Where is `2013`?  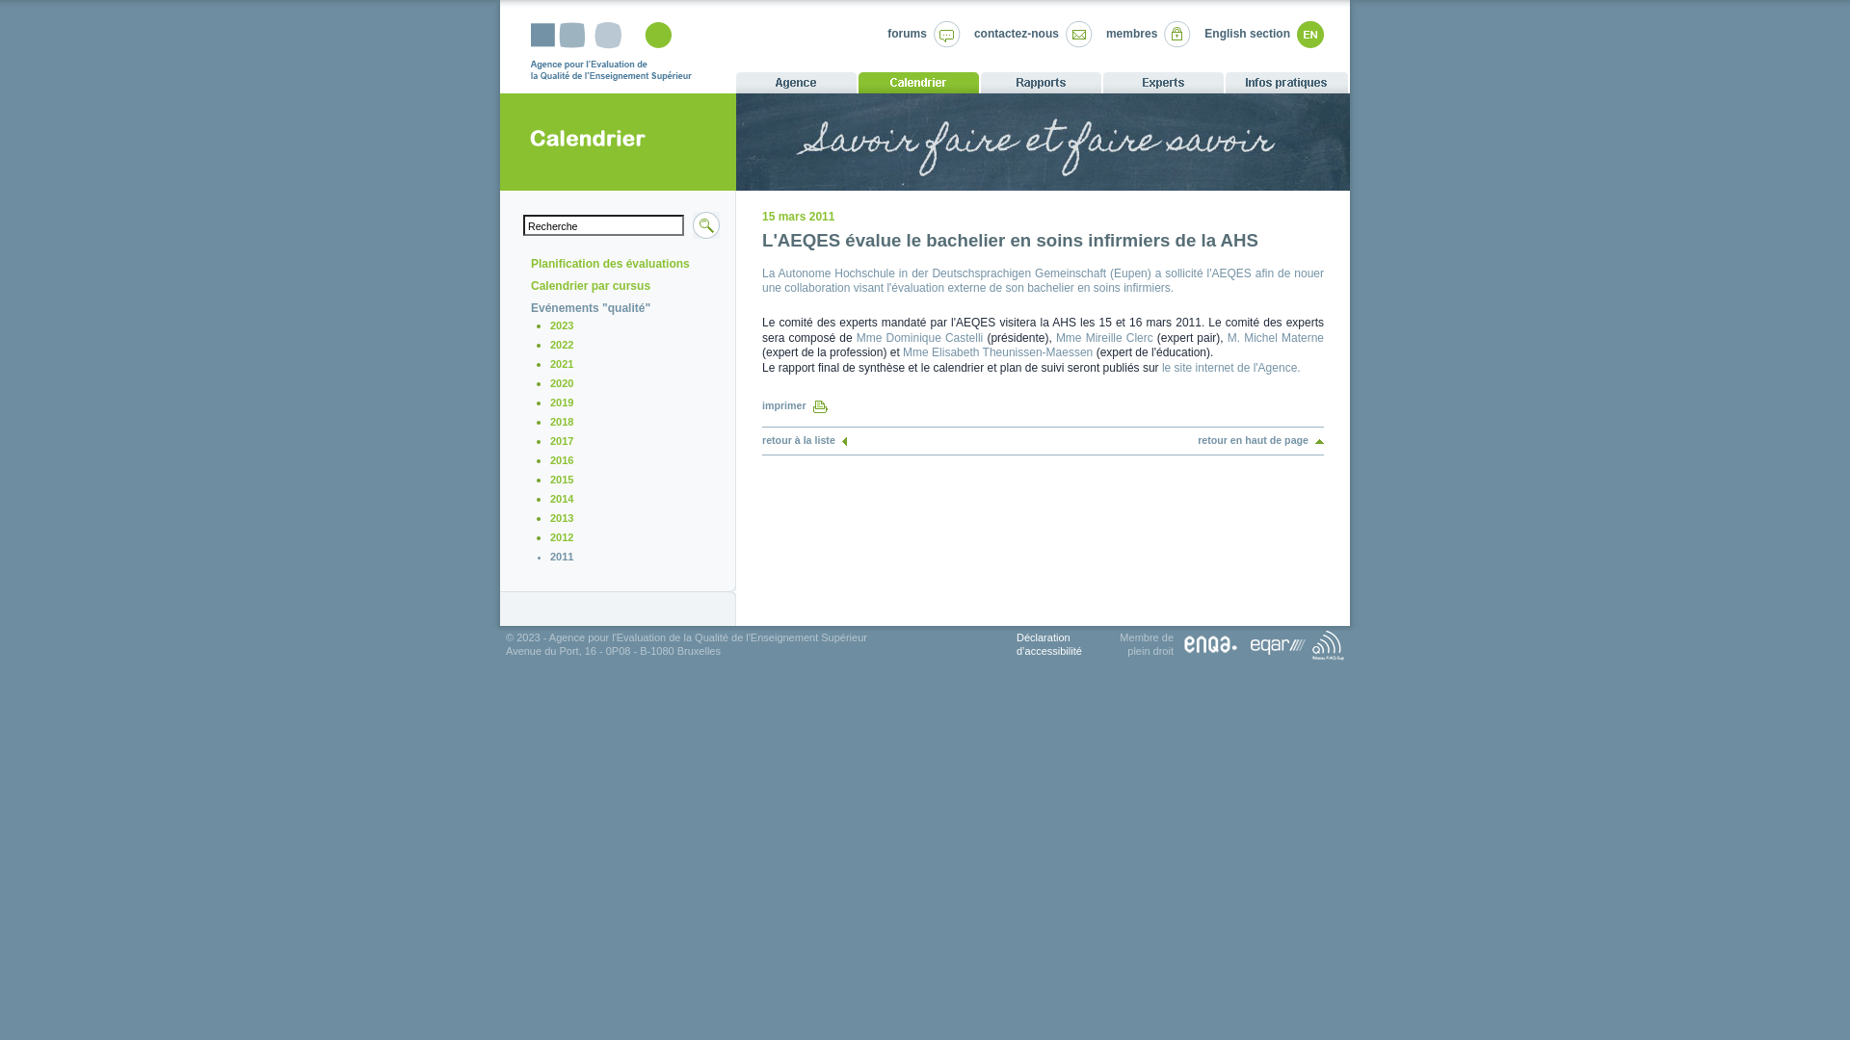 2013 is located at coordinates (562, 518).